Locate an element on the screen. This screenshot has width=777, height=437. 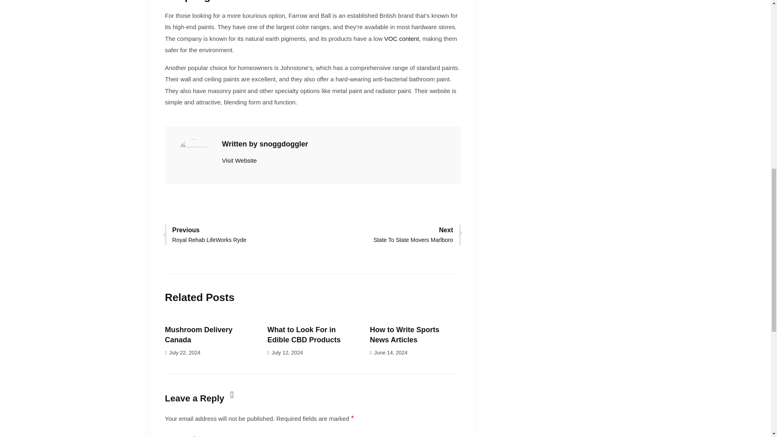
What to Look For in Edible CBD Products is located at coordinates (198, 334).